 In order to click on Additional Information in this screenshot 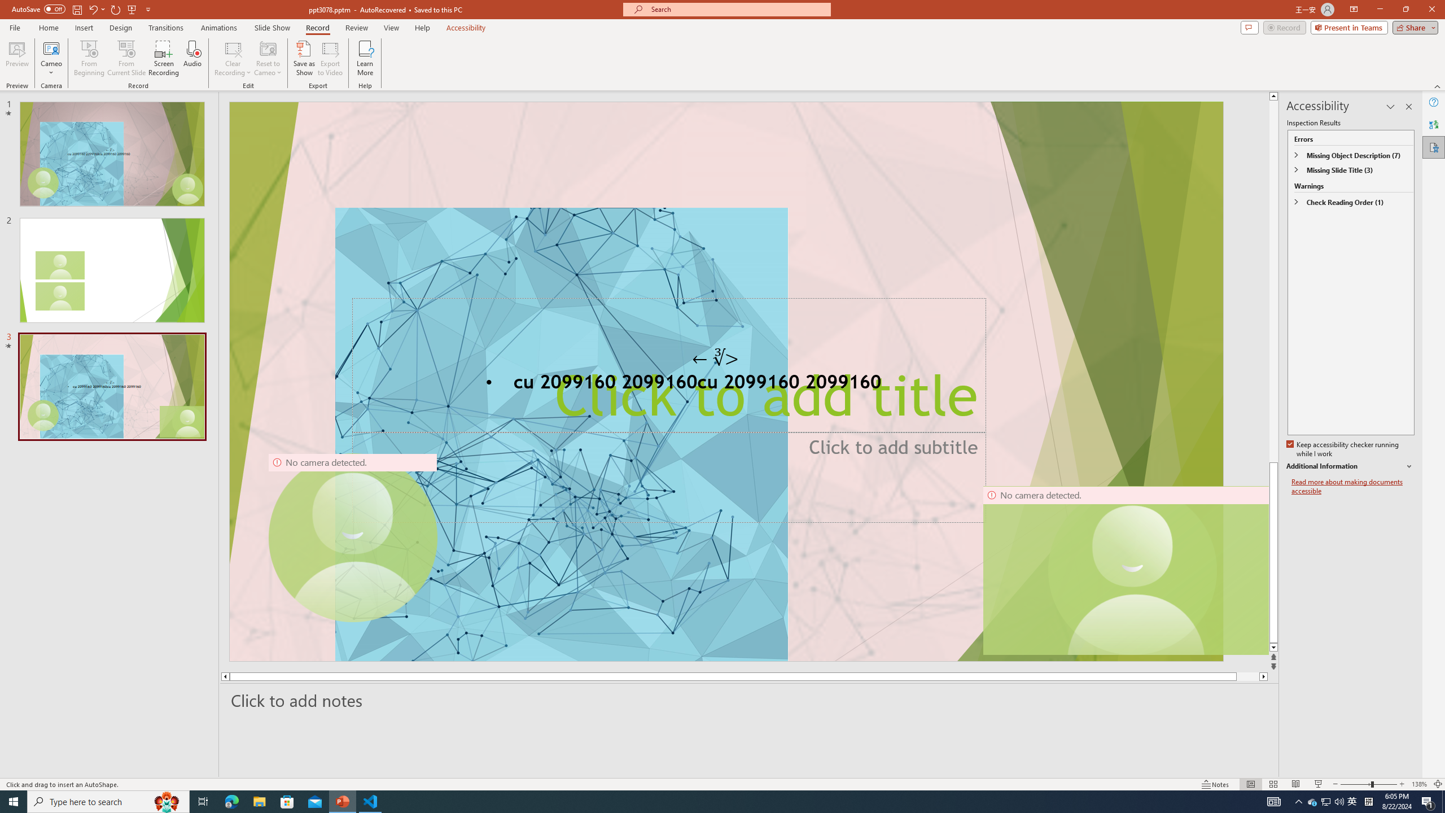, I will do `click(1350, 466)`.